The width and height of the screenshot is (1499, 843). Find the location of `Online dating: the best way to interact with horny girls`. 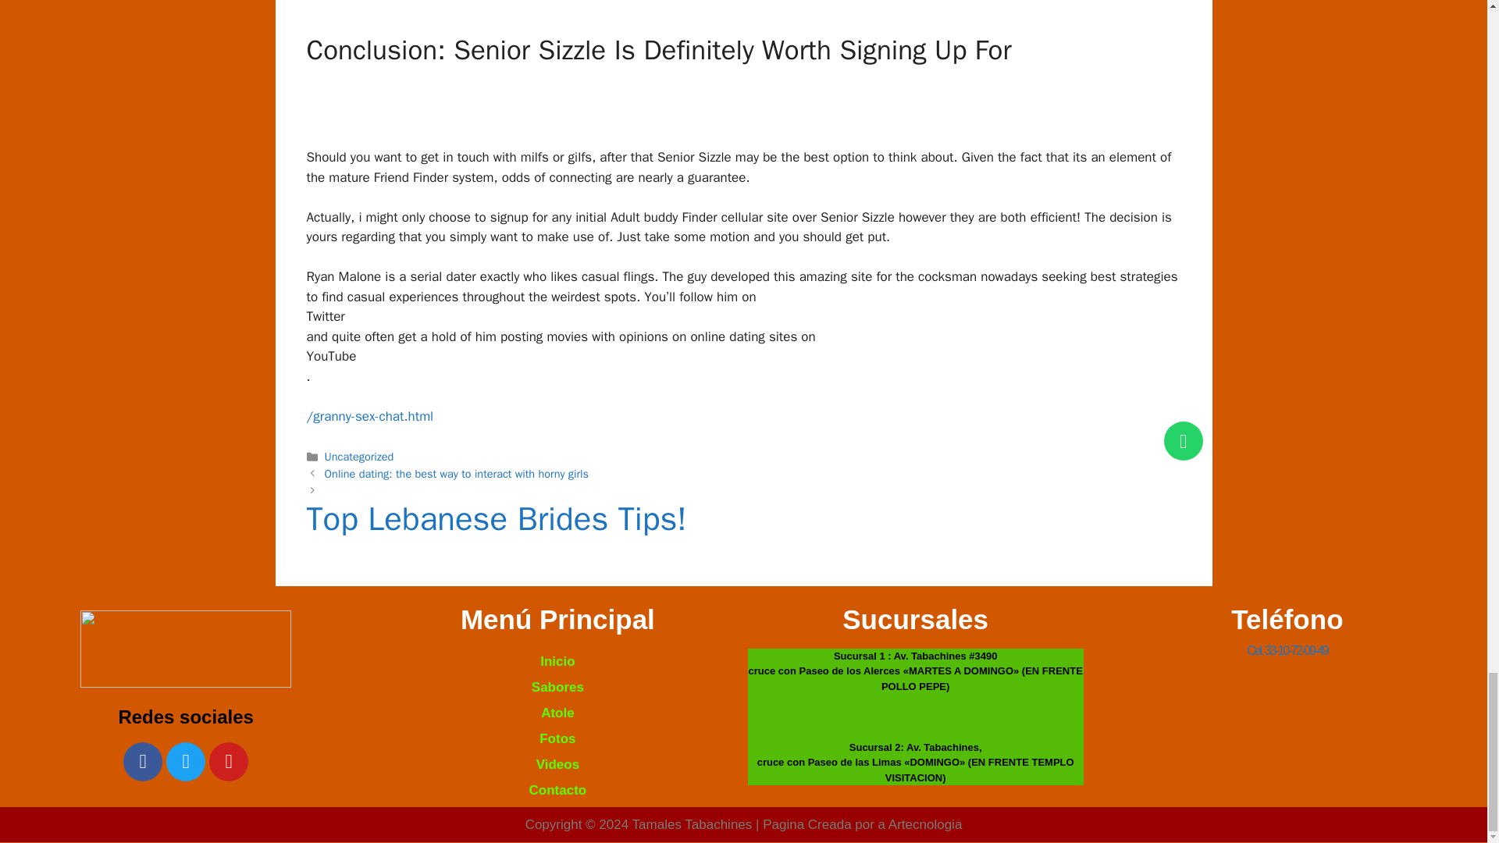

Online dating: the best way to interact with horny girls is located at coordinates (457, 473).